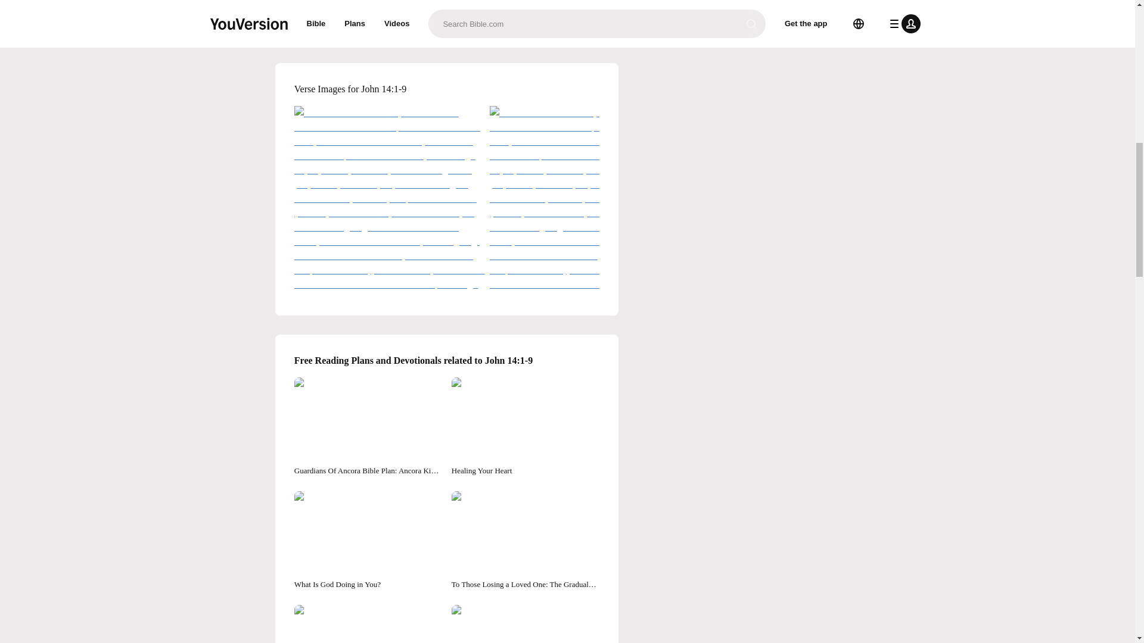  Describe the element at coordinates (447, 18) in the screenshot. I see `Compare All Versions: John 14:1-9` at that location.